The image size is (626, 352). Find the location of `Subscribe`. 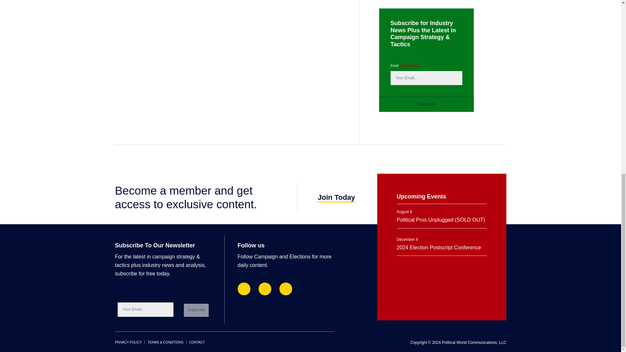

Subscribe is located at coordinates (426, 104).